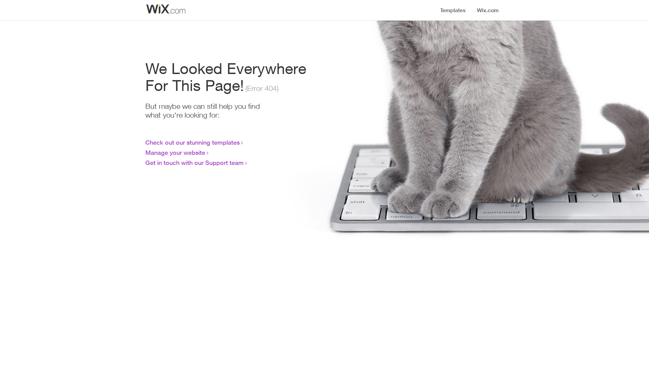 The height and width of the screenshot is (365, 649). What do you see at coordinates (195, 163) in the screenshot?
I see `Get in touch with our Support team` at bounding box center [195, 163].